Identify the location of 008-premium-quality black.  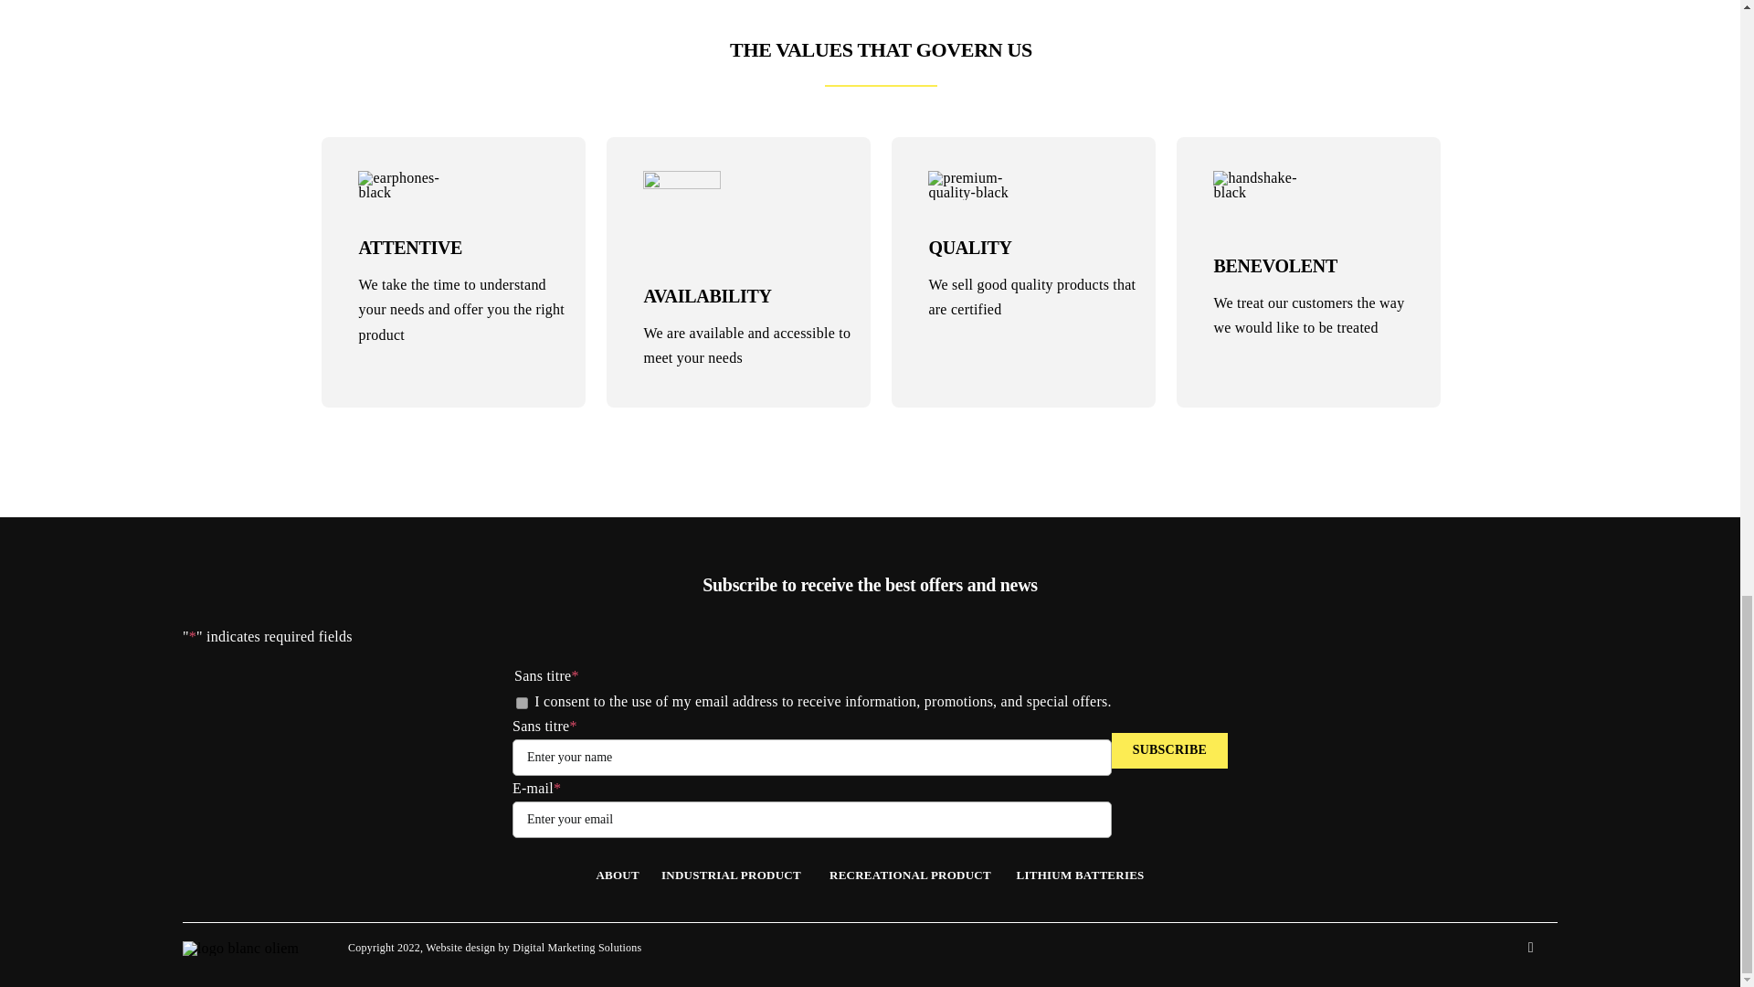
(968, 185).